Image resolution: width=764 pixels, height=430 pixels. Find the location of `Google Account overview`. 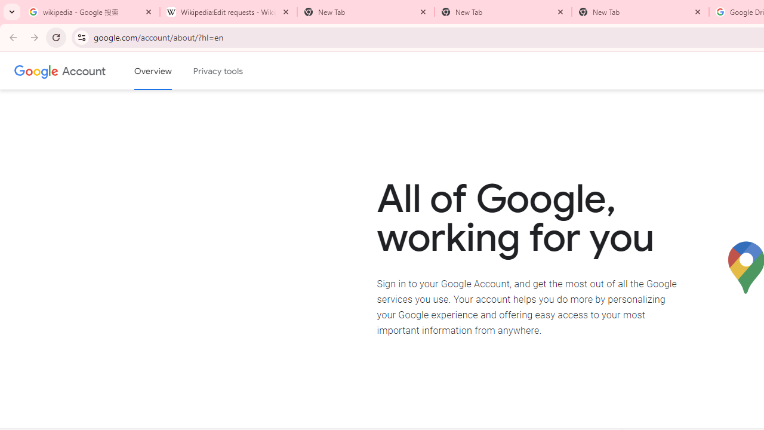

Google Account overview is located at coordinates (153, 71).